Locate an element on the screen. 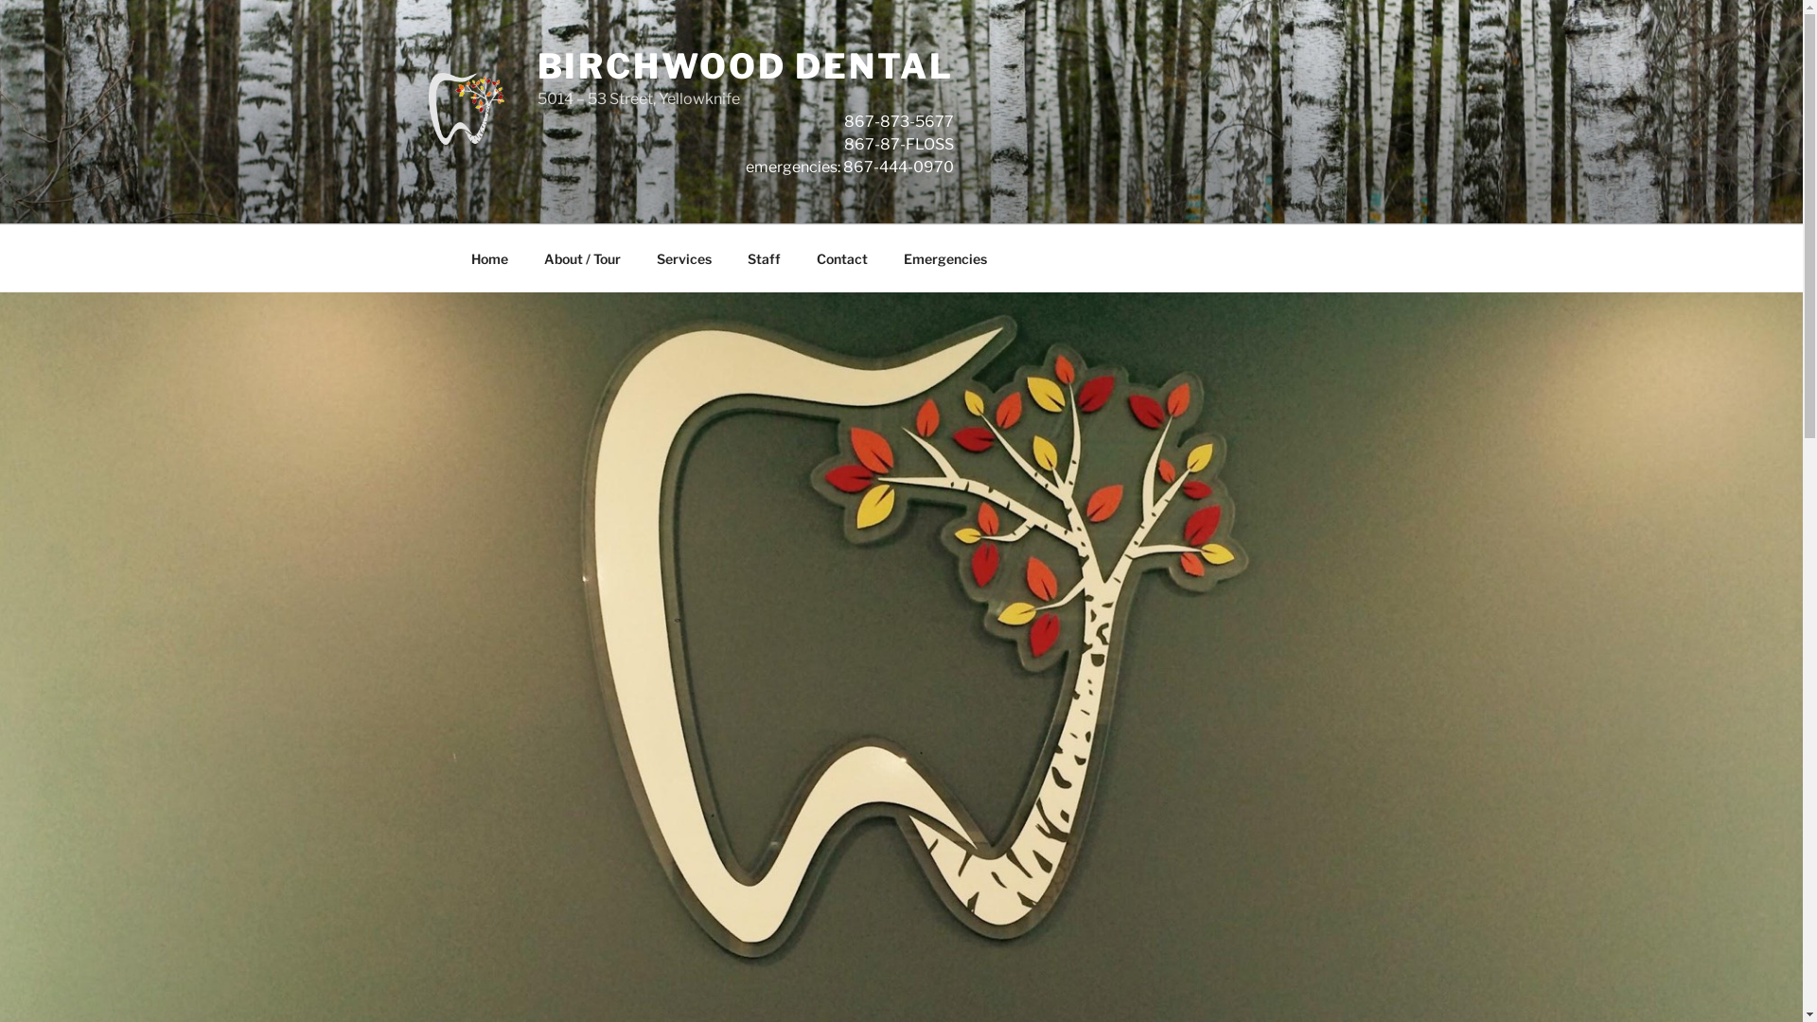  Emergencies is located at coordinates (946, 257).